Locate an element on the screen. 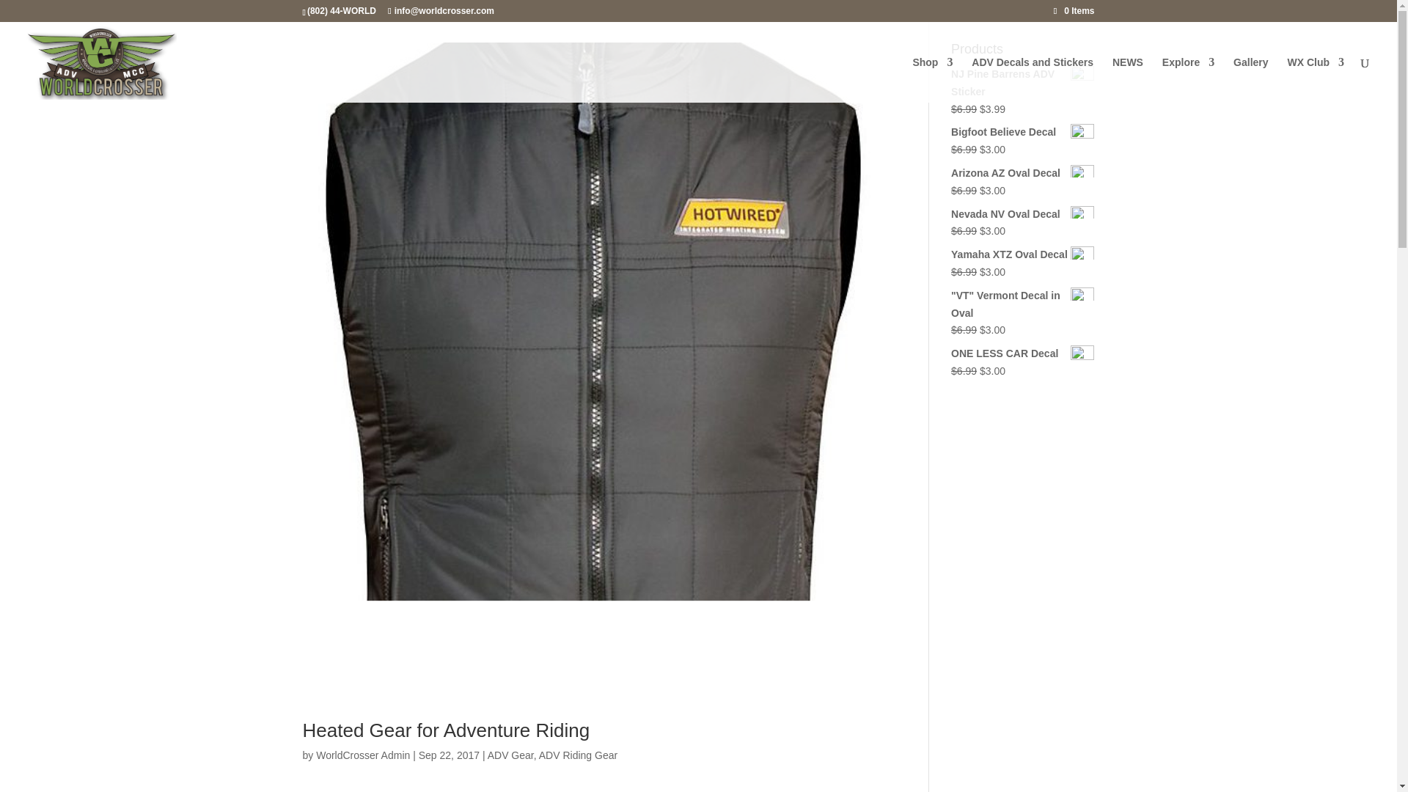 The image size is (1408, 792). Nevada NV Oval Decal is located at coordinates (1022, 214).